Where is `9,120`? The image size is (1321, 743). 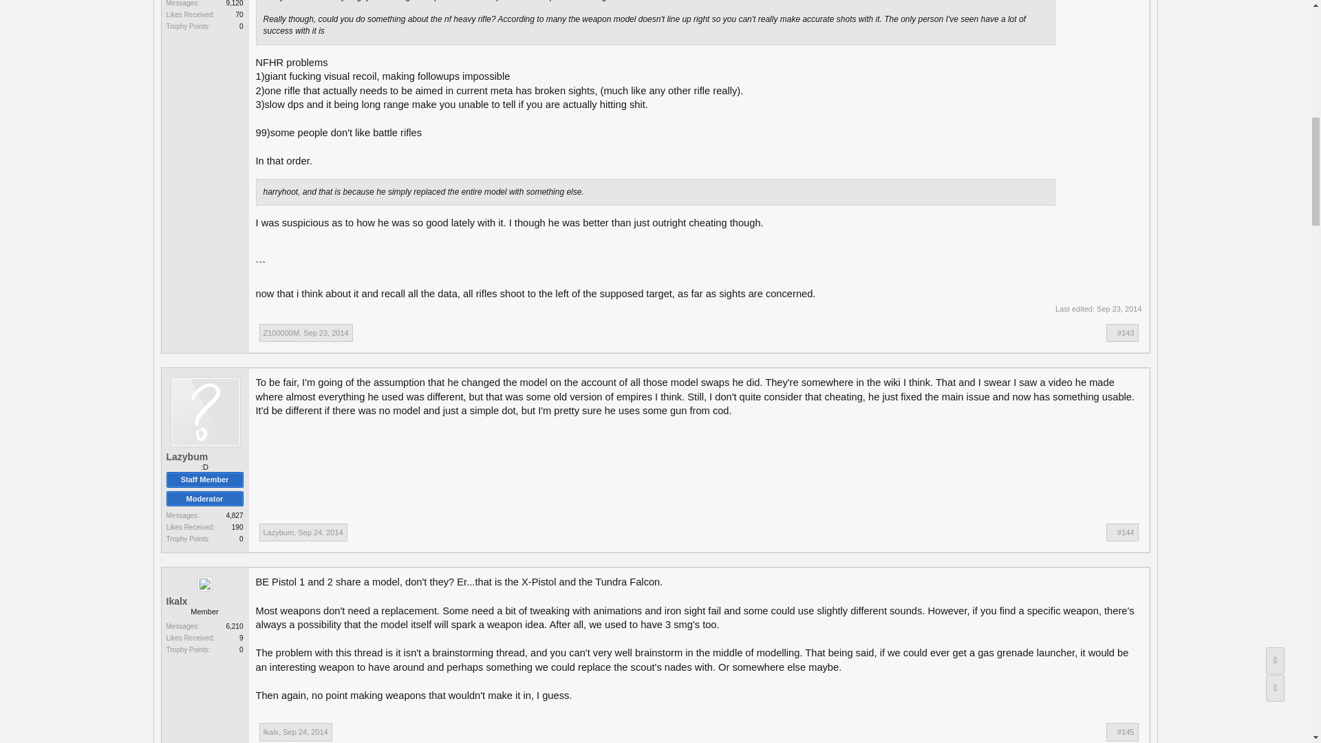
9,120 is located at coordinates (234, 3).